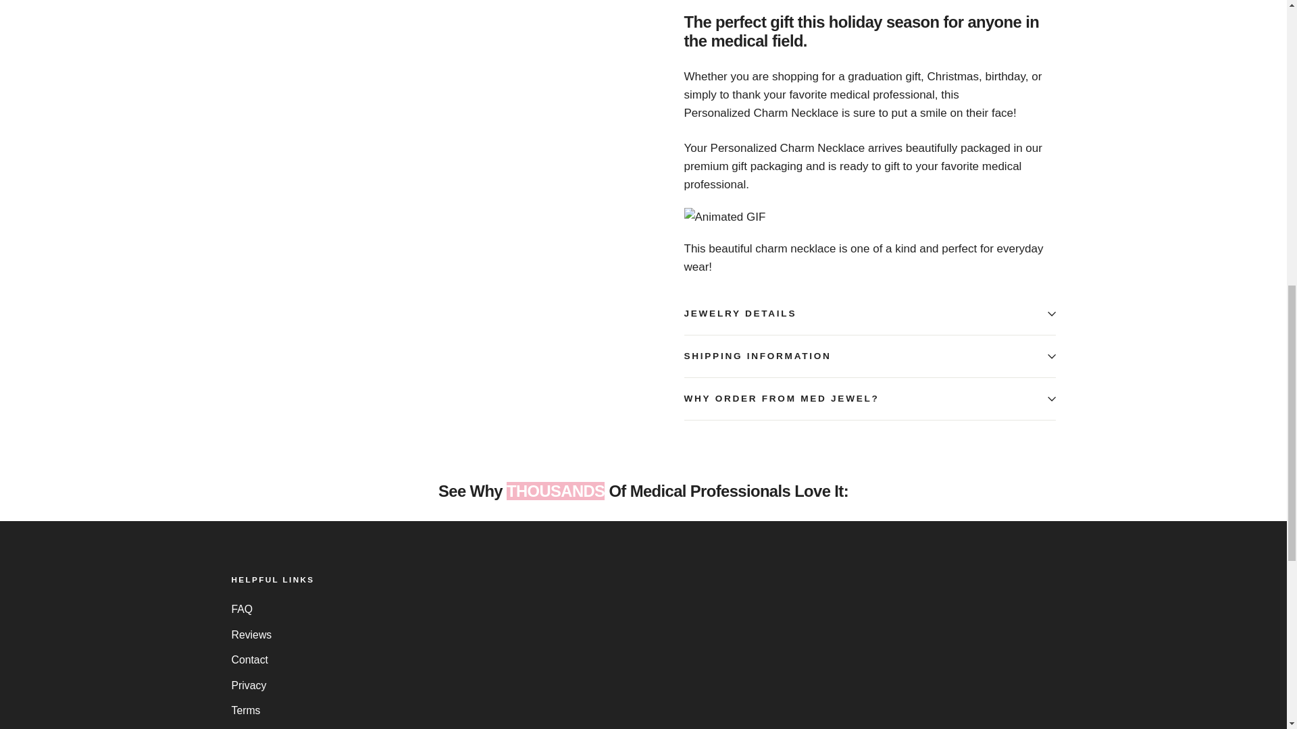 This screenshot has height=729, width=1297. I want to click on Contact, so click(643, 659).